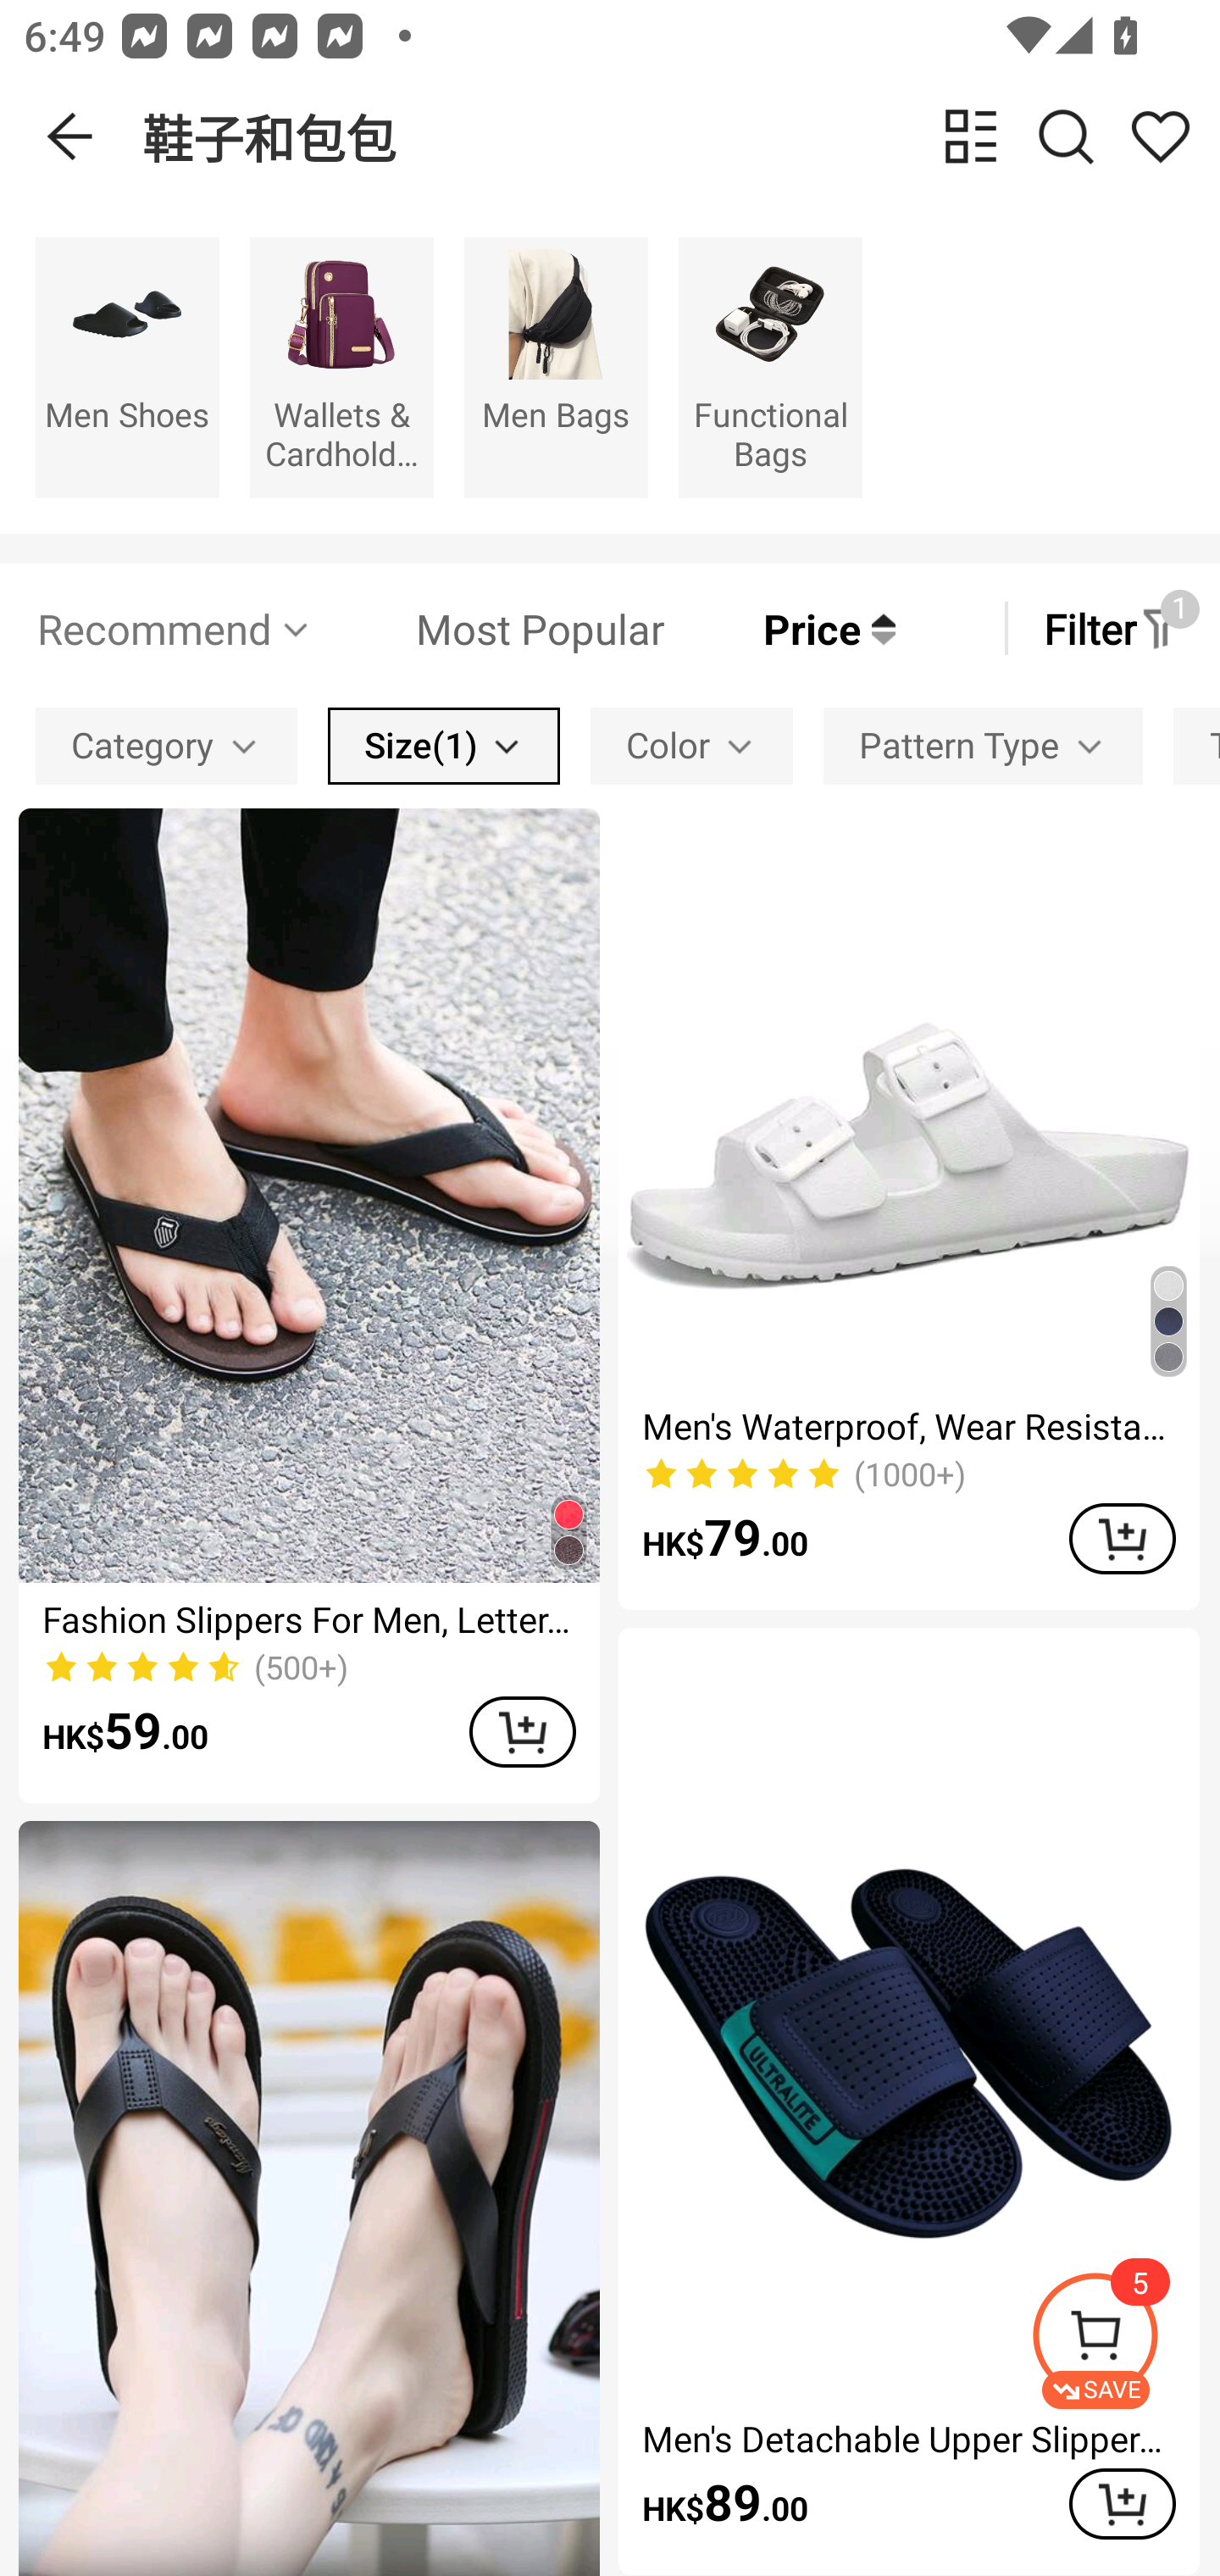 This screenshot has height=2576, width=1220. I want to click on 鞋子和包包 change view Search Share, so click(681, 136).